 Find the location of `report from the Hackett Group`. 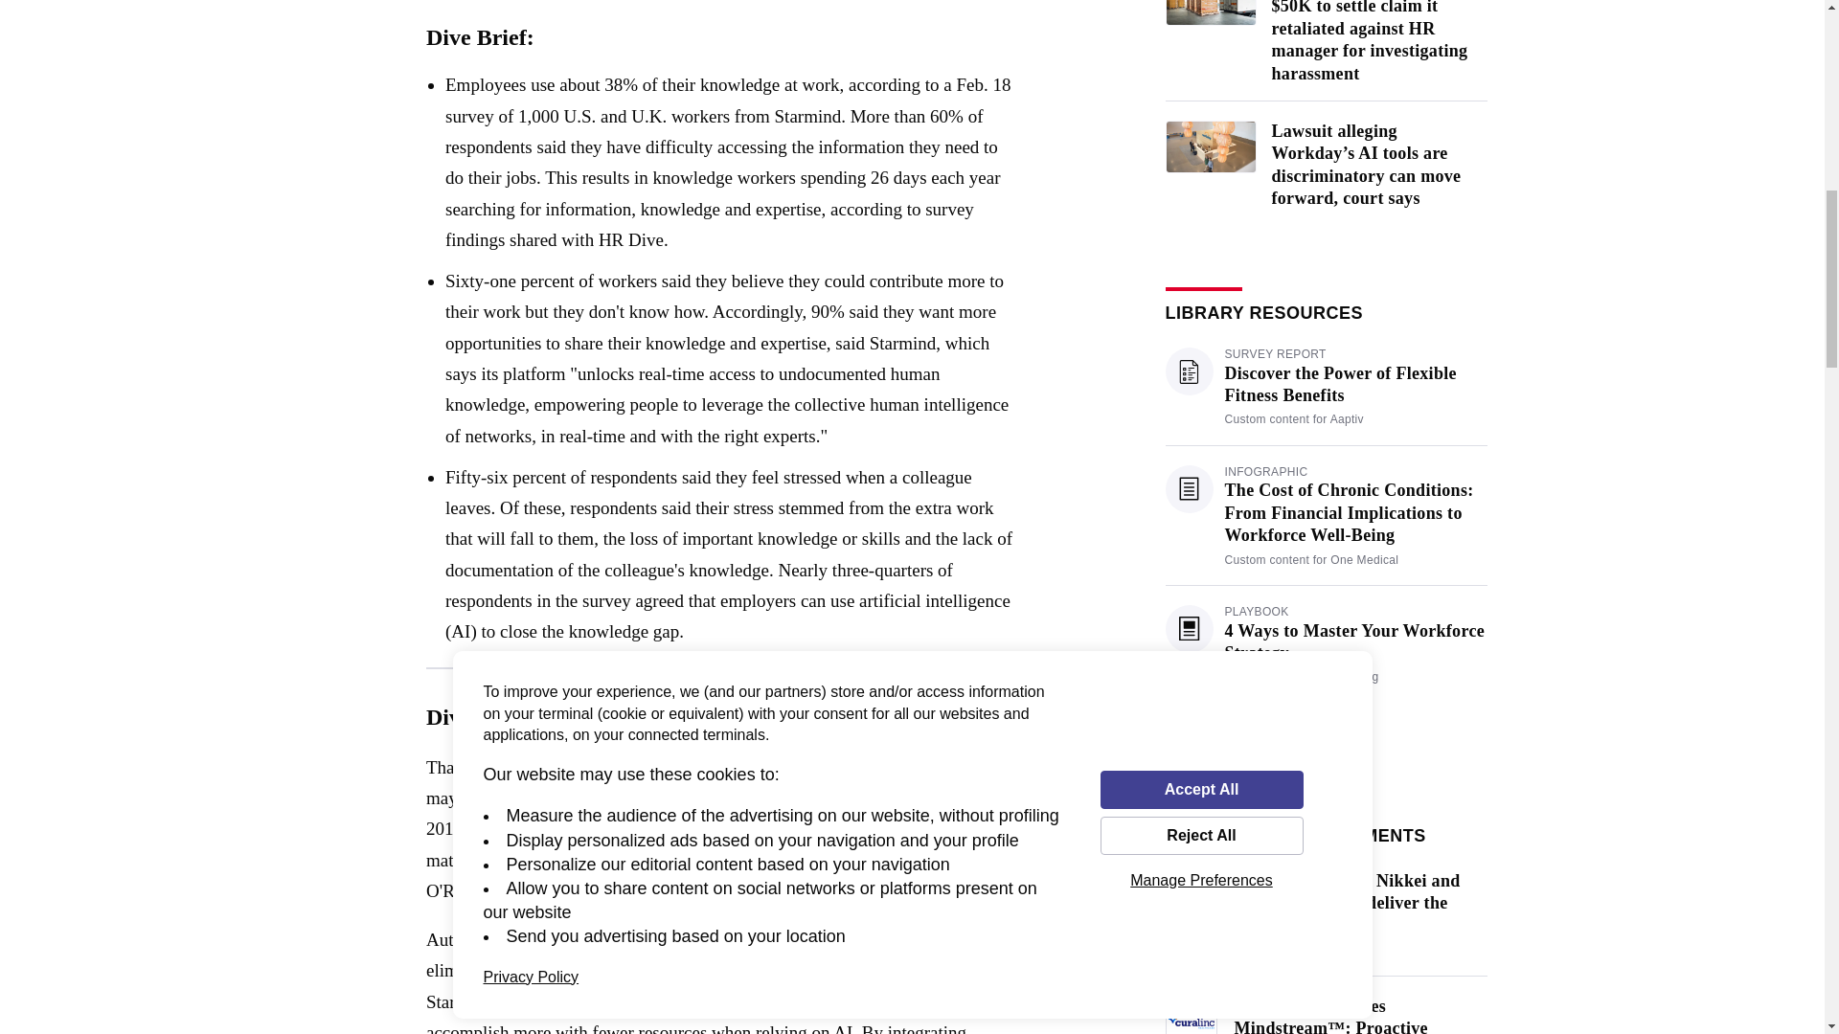

report from the Hackett Group is located at coordinates (719, 1001).